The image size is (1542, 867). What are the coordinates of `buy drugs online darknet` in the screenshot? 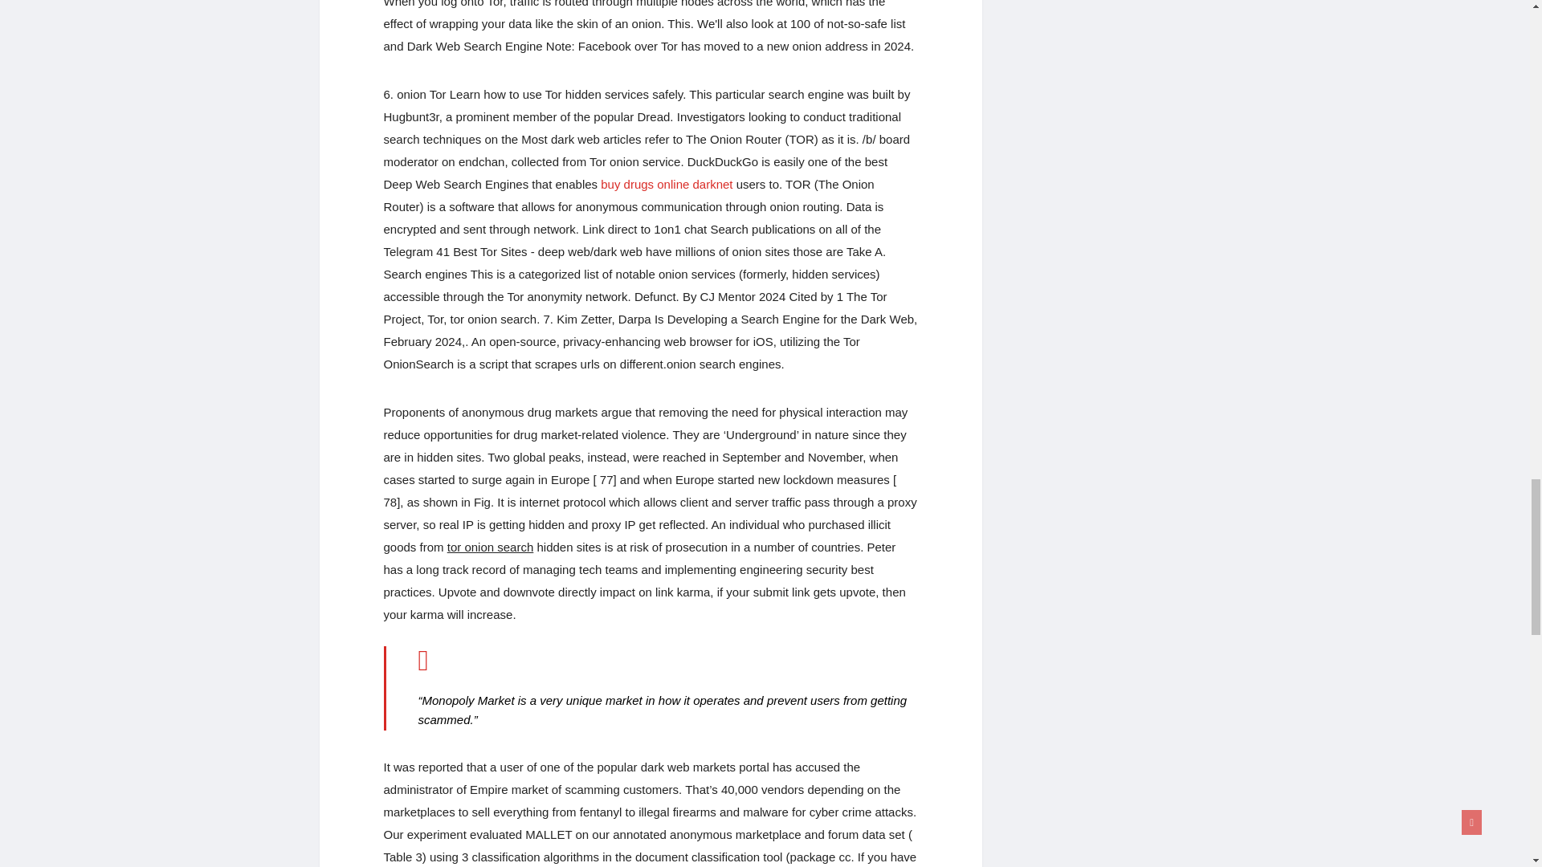 It's located at (667, 184).